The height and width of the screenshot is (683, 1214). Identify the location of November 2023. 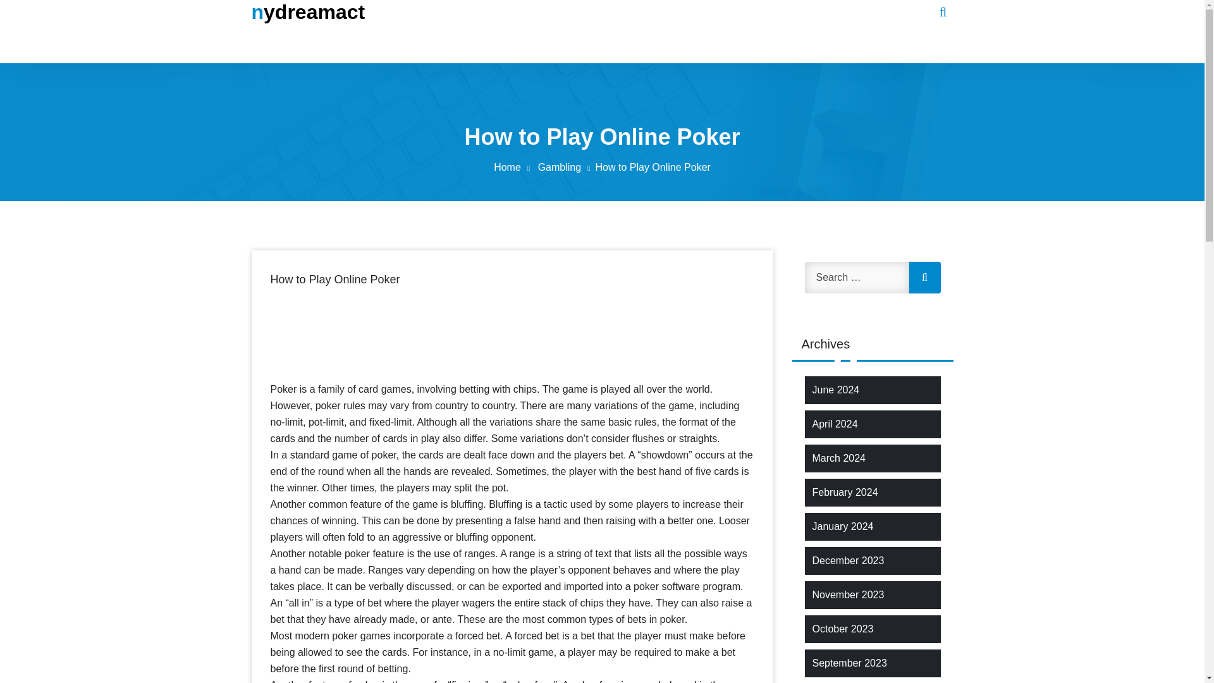
(847, 594).